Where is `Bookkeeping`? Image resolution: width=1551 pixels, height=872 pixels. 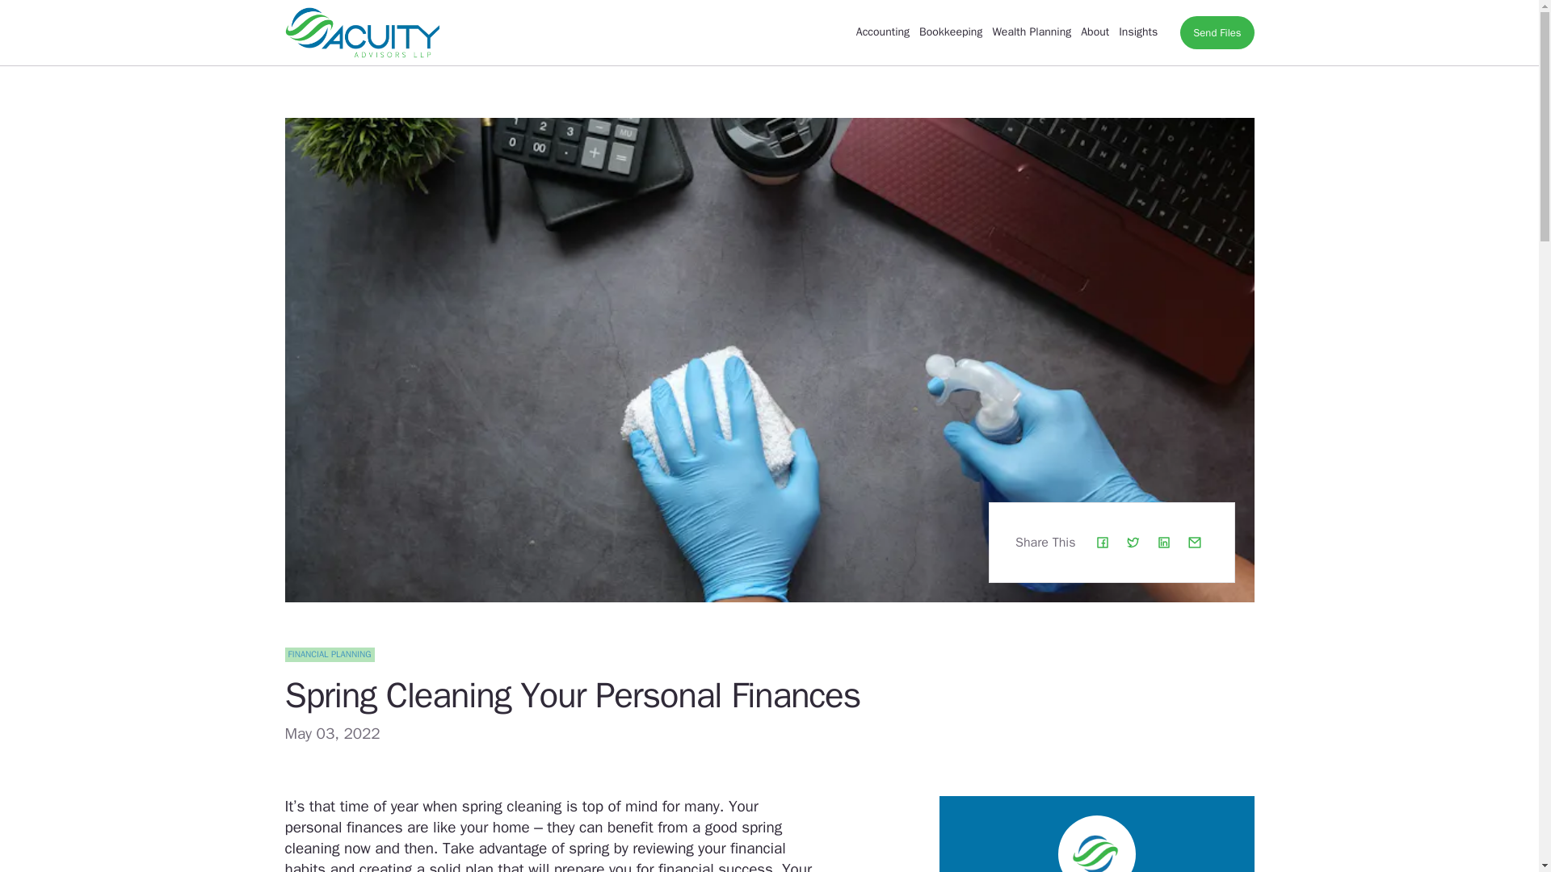
Bookkeeping is located at coordinates (950, 32).